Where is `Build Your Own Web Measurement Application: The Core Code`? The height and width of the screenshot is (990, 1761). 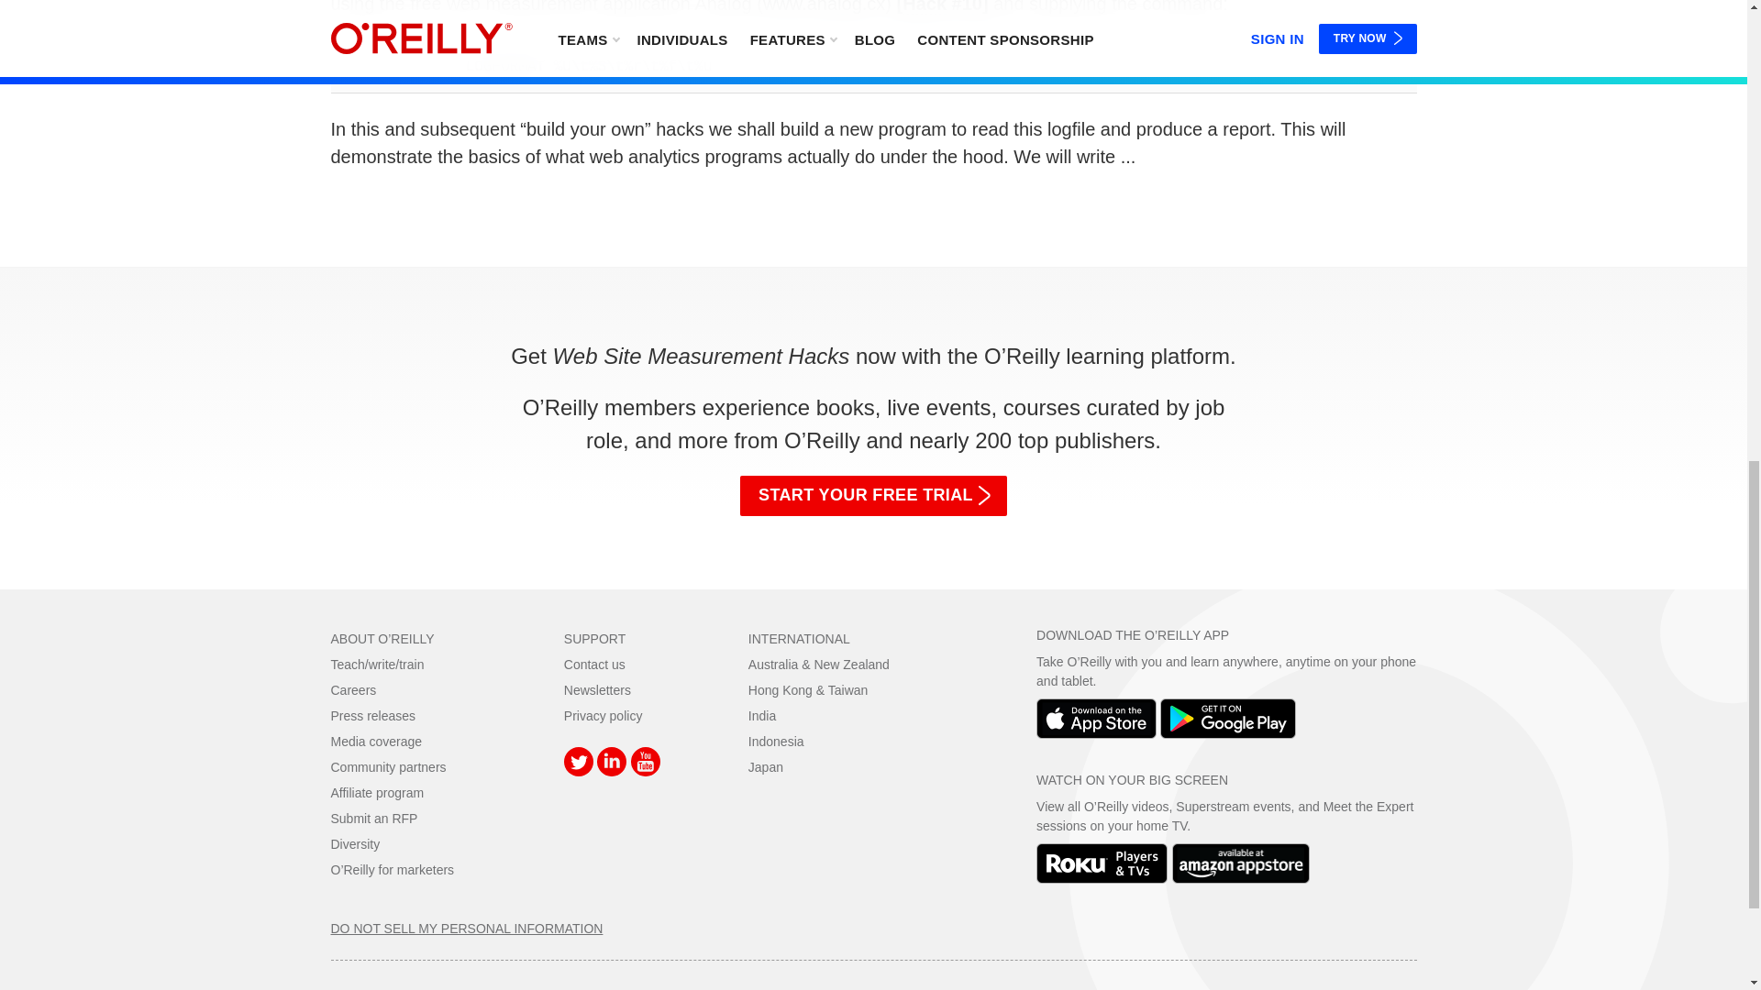 Build Your Own Web Measurement Application: The Core Code is located at coordinates (873, 85).